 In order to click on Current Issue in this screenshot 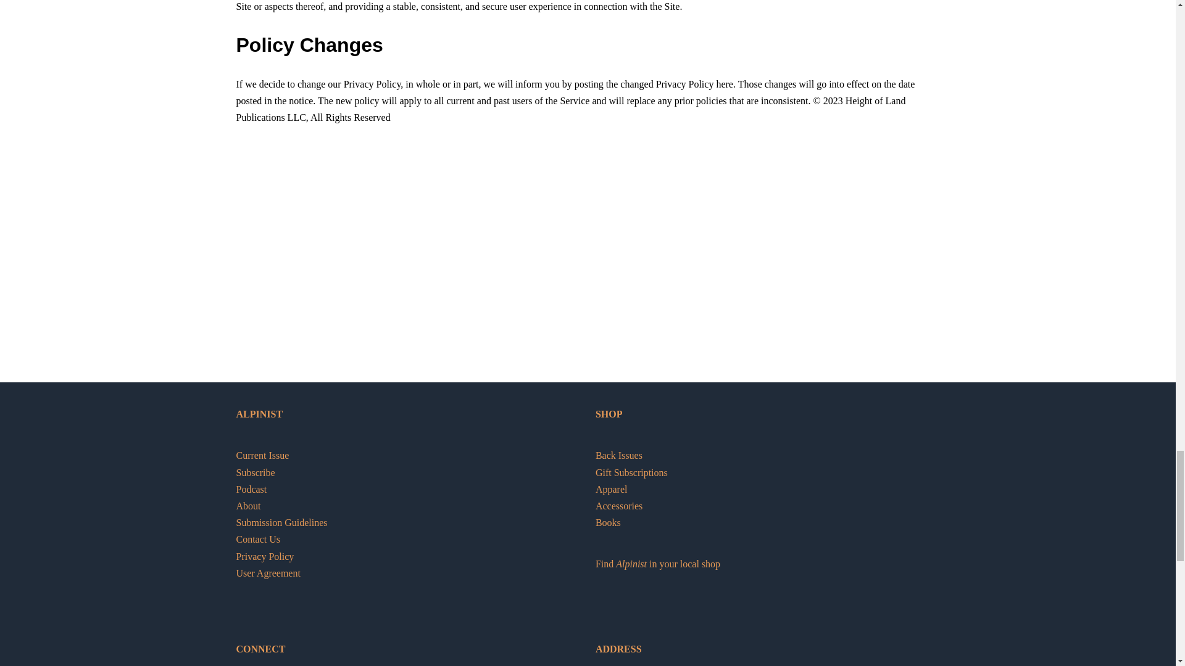, I will do `click(262, 455)`.